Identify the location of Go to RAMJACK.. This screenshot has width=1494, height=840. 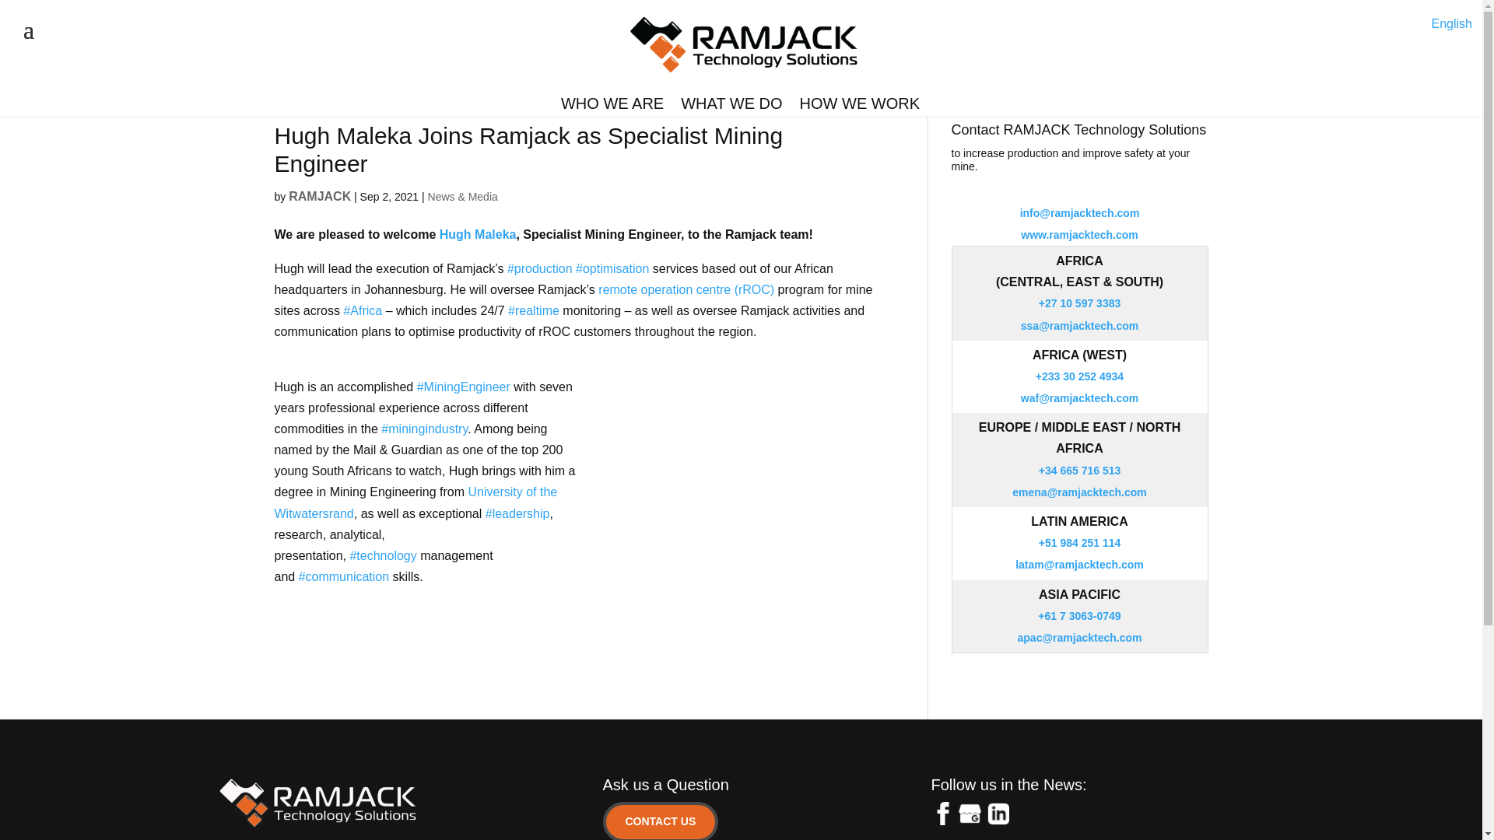
(290, 81).